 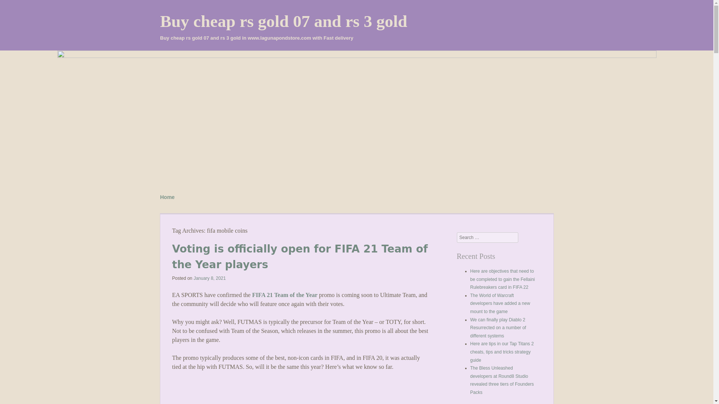 What do you see at coordinates (209, 278) in the screenshot?
I see `9:21 am` at bounding box center [209, 278].